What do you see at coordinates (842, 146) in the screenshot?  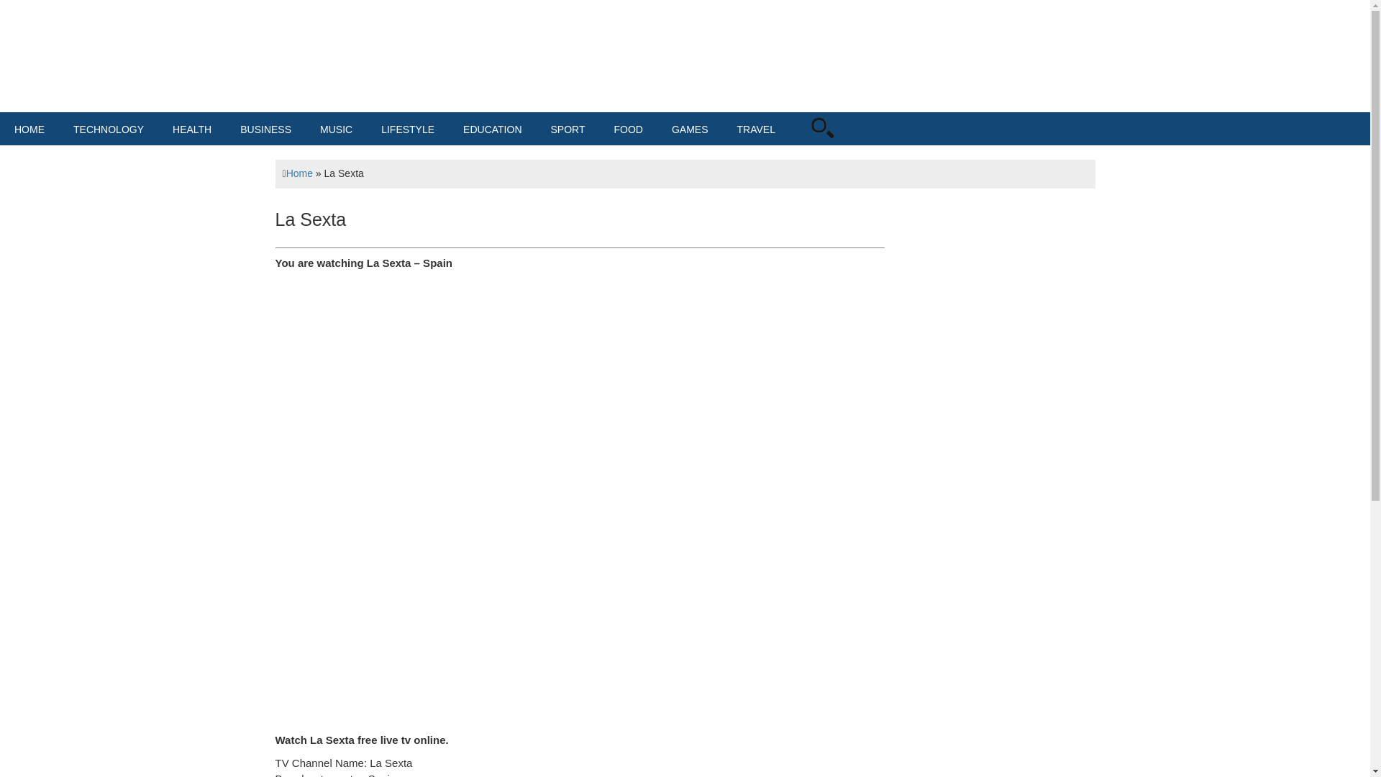 I see `Search` at bounding box center [842, 146].